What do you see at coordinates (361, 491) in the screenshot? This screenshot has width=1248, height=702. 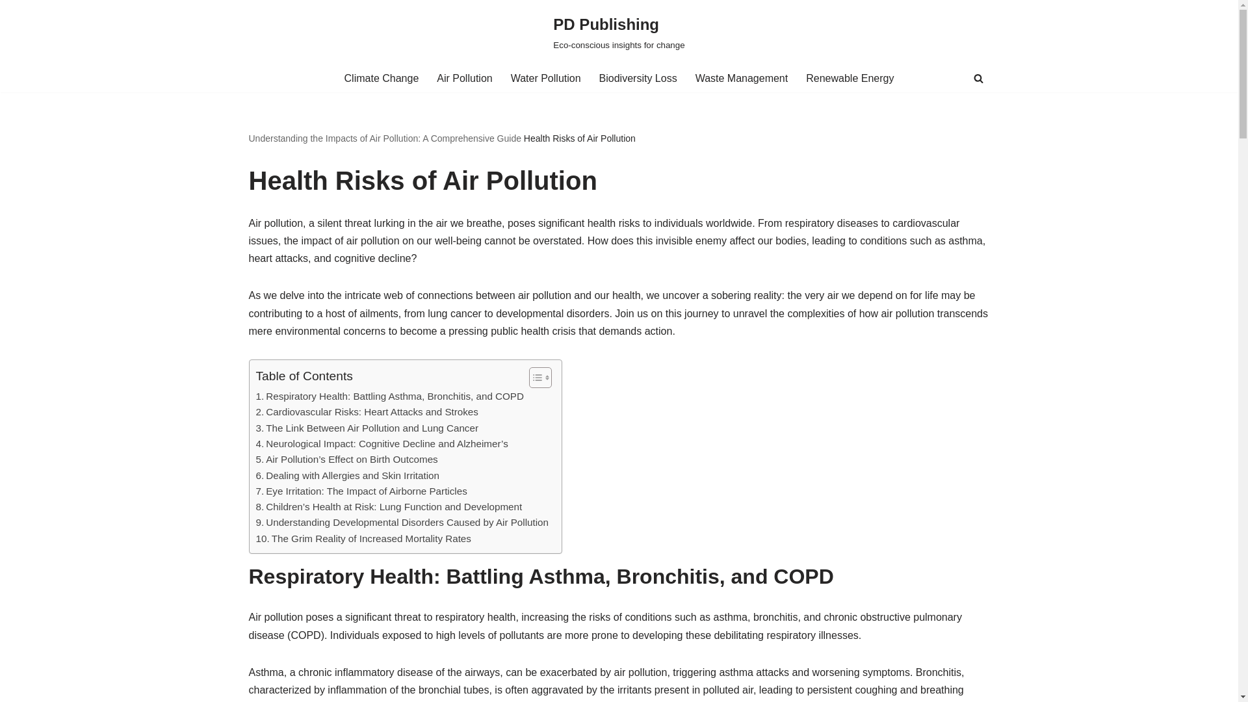 I see `Eye Irritation: The Impact of Airborne Particles` at bounding box center [361, 491].